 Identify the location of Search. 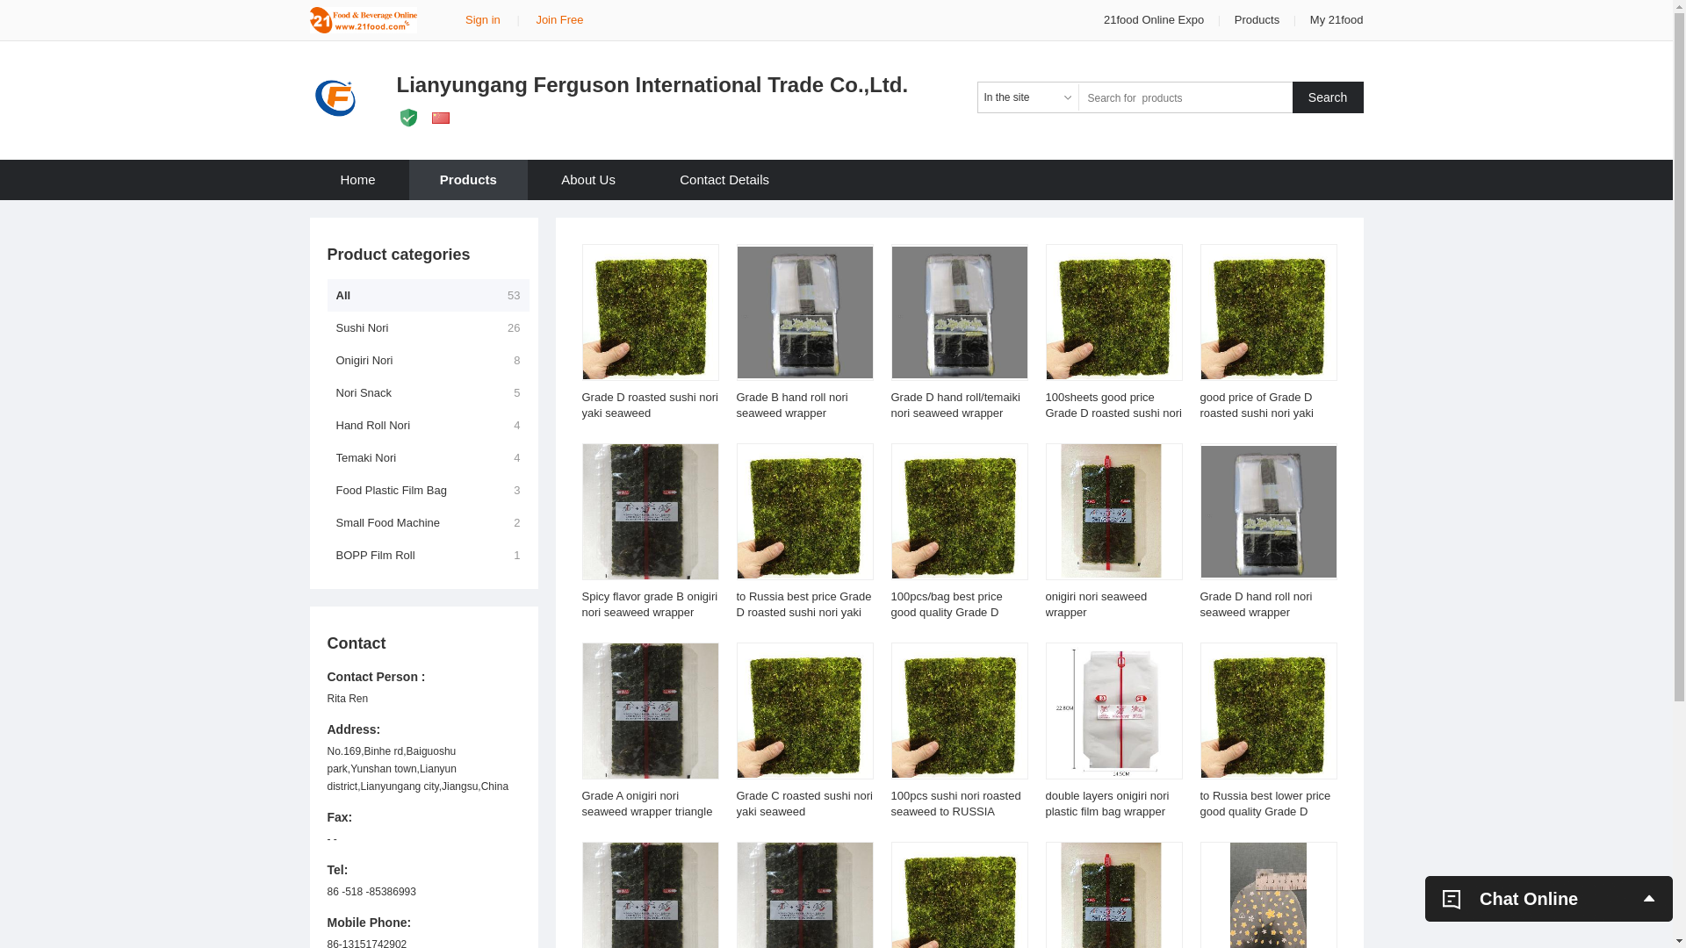
(1328, 97).